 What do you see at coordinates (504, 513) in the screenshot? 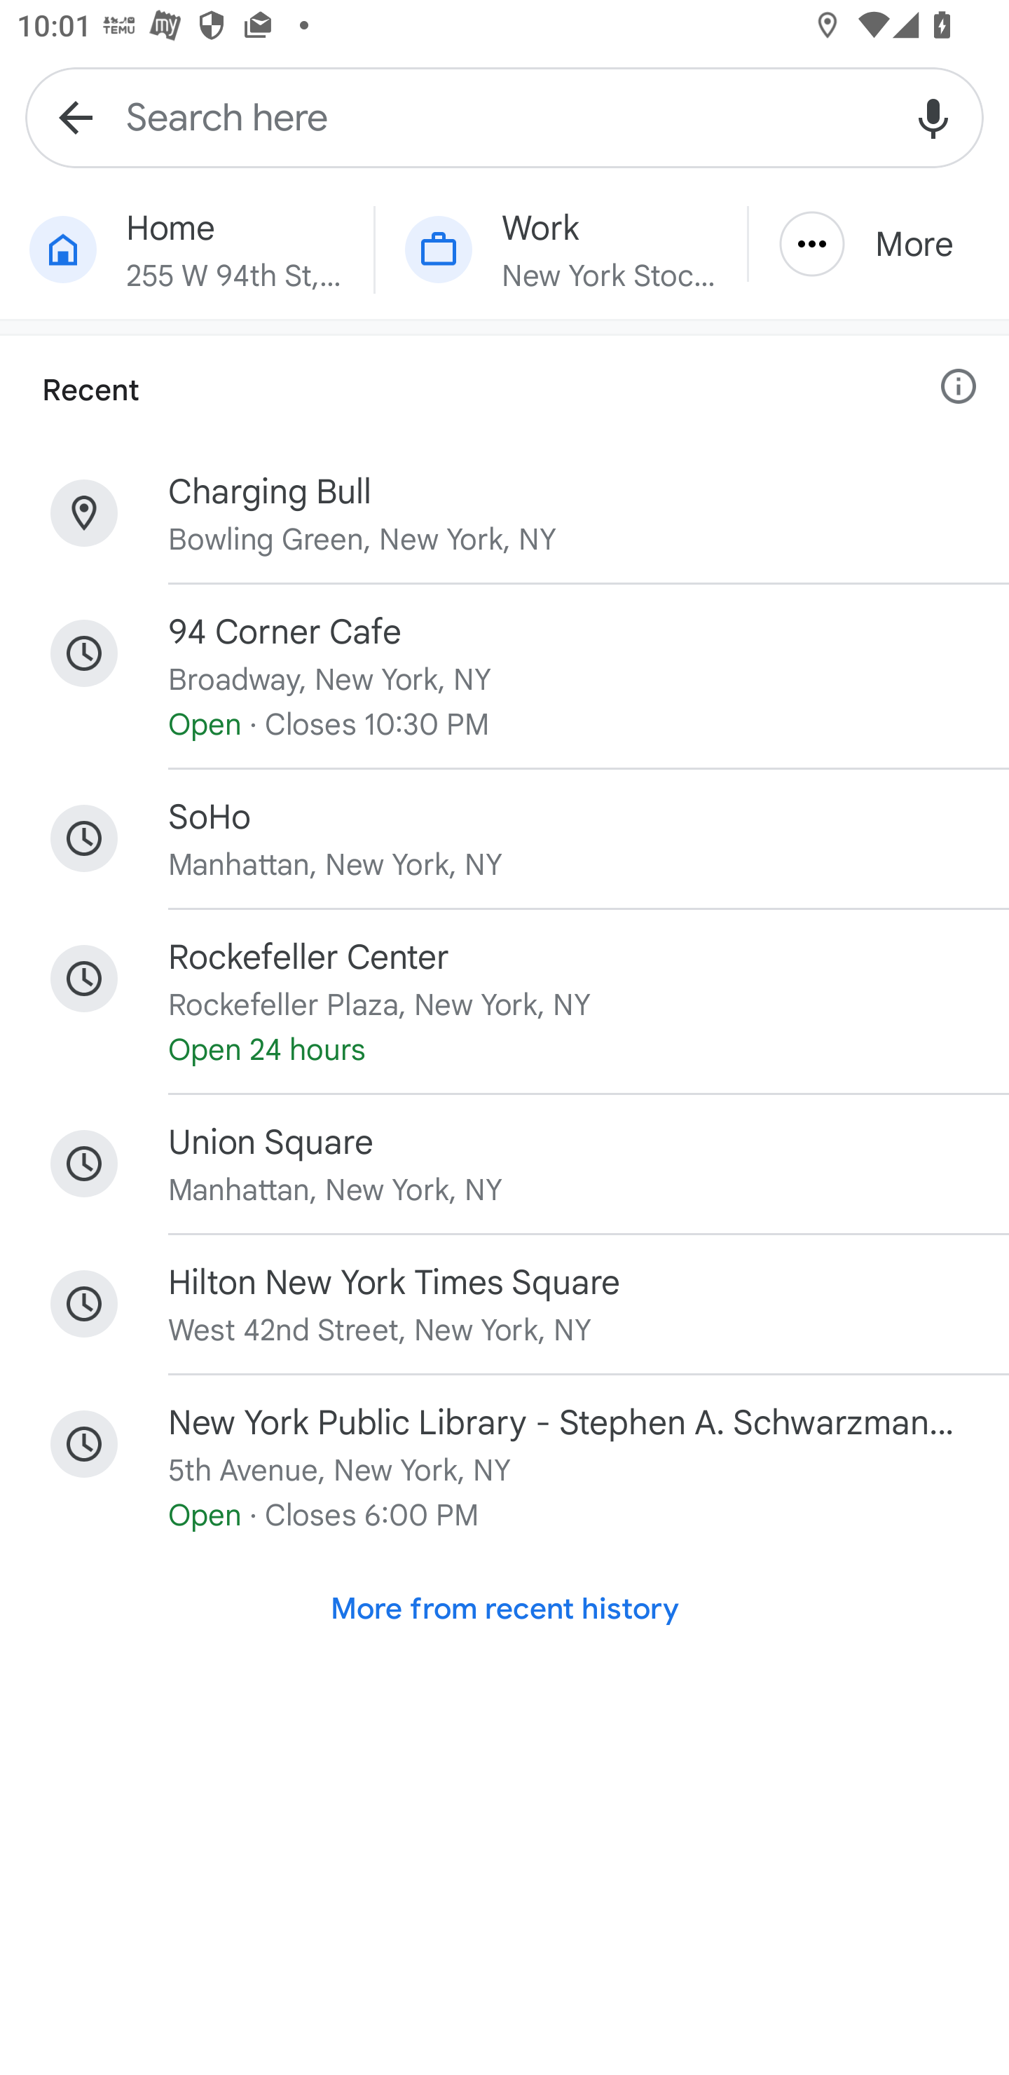
I see `Charging Bull Bowling Green, New York, NY` at bounding box center [504, 513].